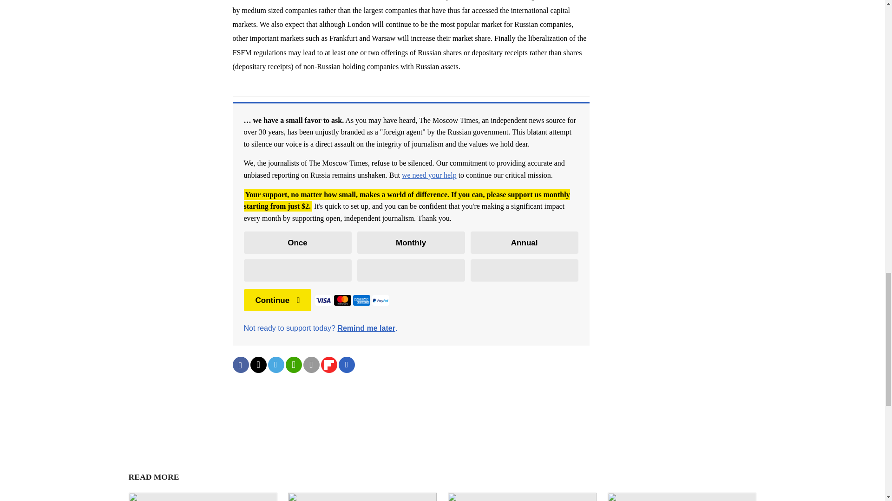 Image resolution: width=892 pixels, height=501 pixels. I want to click on Share on Flipboard, so click(328, 365).